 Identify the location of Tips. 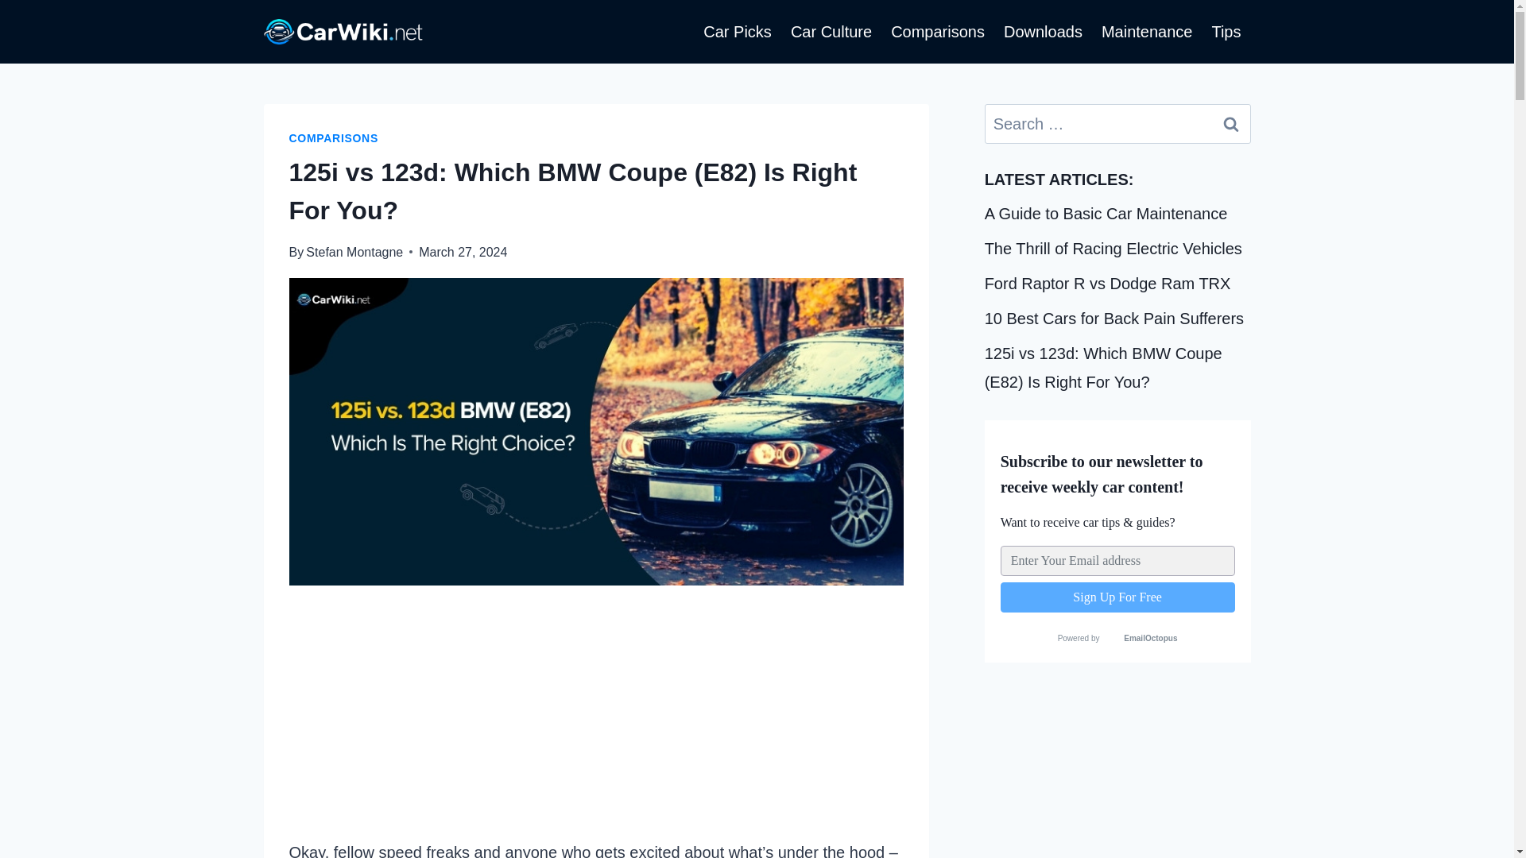
(1226, 32).